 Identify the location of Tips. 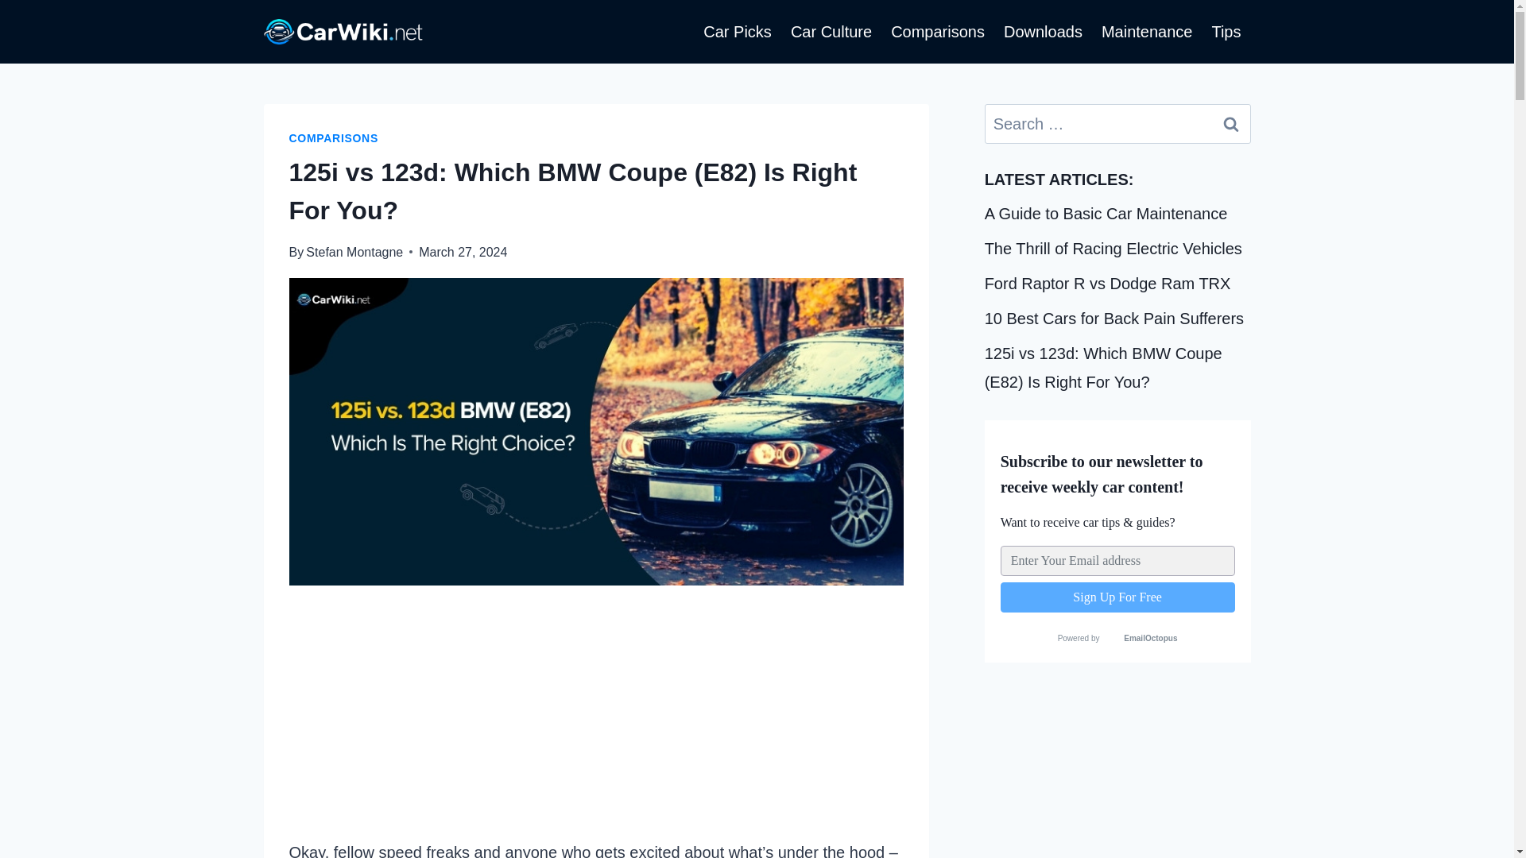
(1226, 32).